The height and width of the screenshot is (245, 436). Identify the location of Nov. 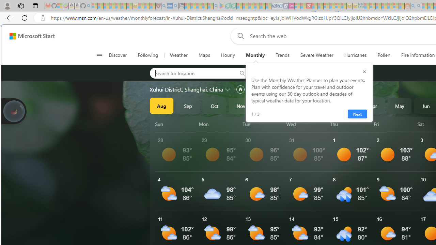
(241, 105).